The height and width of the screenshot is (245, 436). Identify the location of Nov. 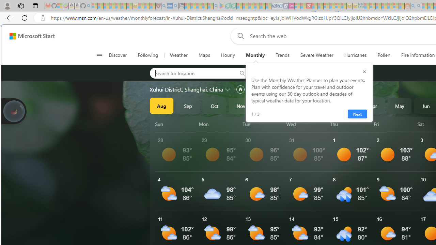
(241, 105).